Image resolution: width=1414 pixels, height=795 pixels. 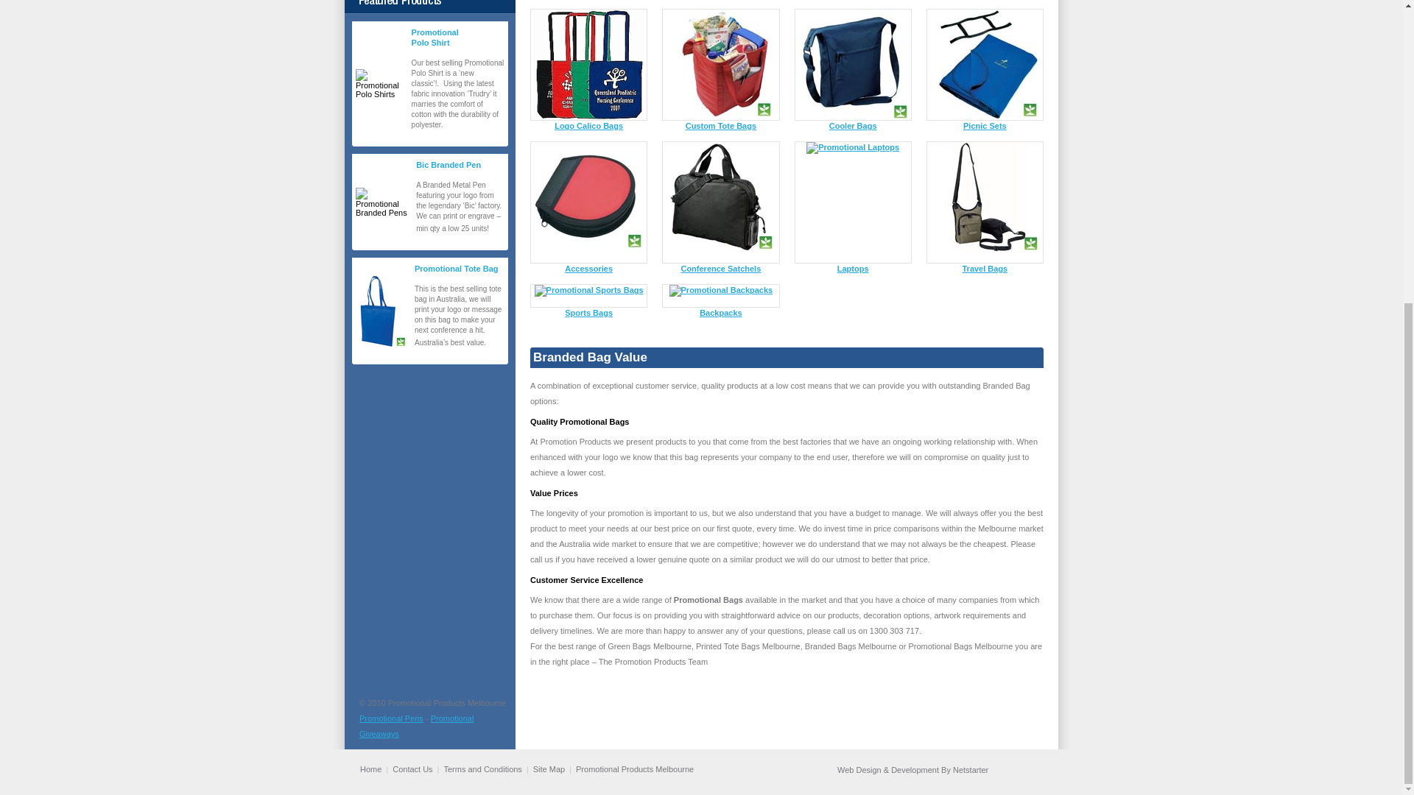 I want to click on Custom Tote Bags, so click(x=721, y=126).